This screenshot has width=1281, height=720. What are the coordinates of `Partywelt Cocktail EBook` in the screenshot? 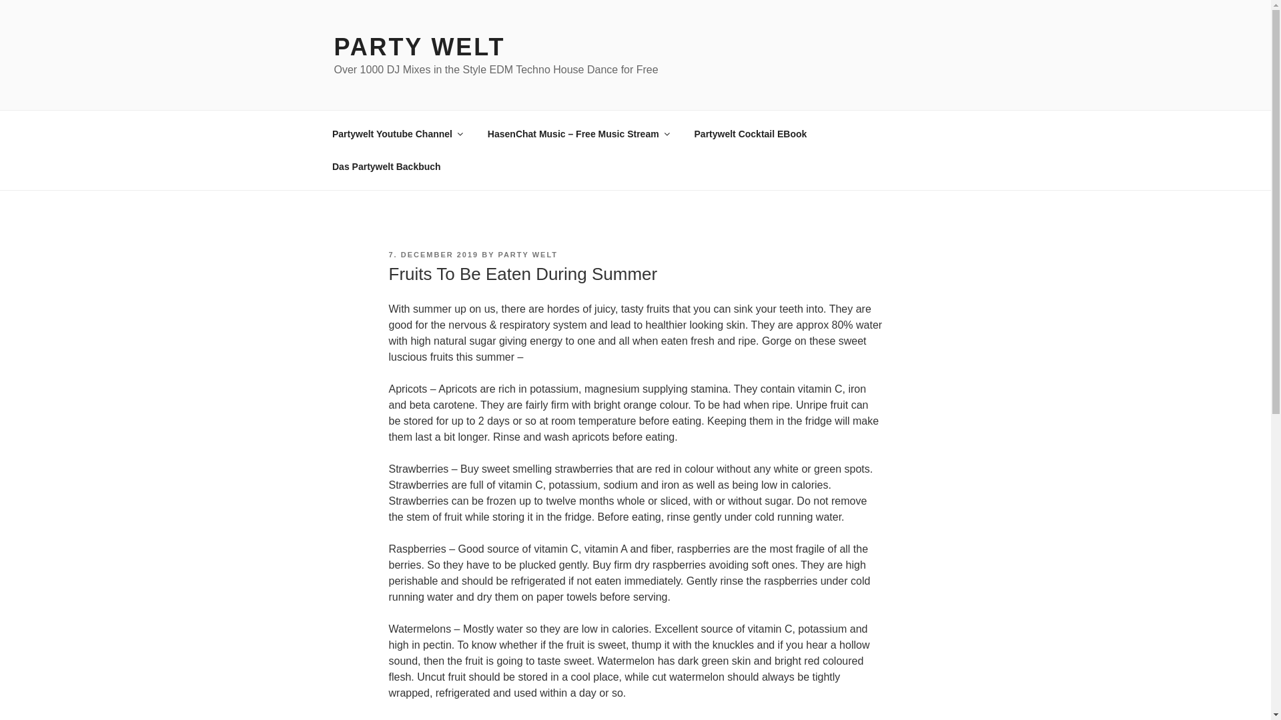 It's located at (750, 133).